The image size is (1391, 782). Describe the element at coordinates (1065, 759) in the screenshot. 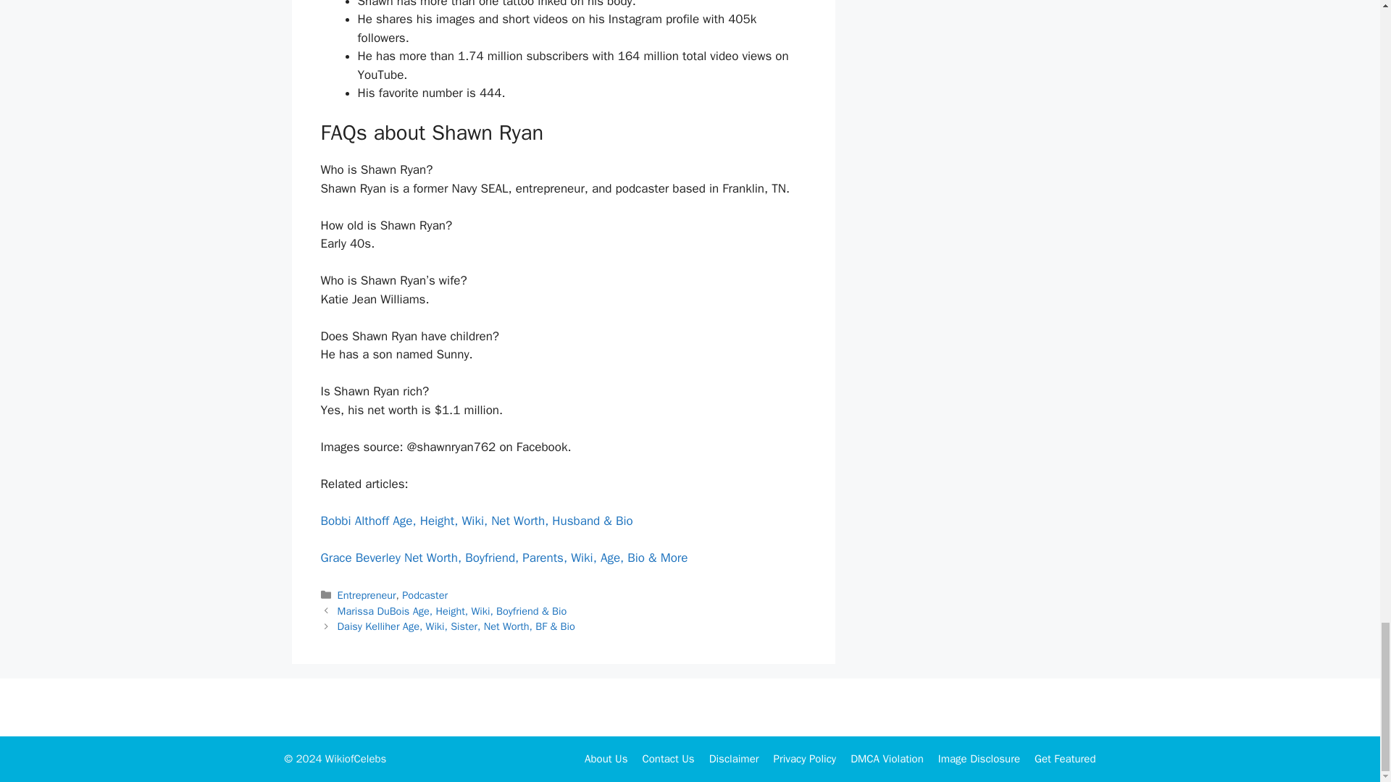

I see `Get Featured` at that location.